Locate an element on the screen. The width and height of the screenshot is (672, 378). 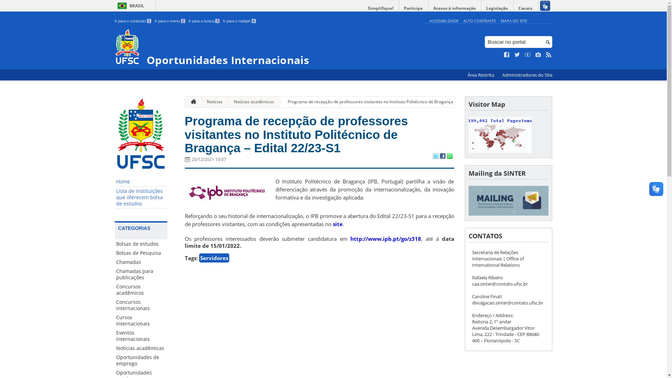
Eventos internacionais is located at coordinates (141, 336).